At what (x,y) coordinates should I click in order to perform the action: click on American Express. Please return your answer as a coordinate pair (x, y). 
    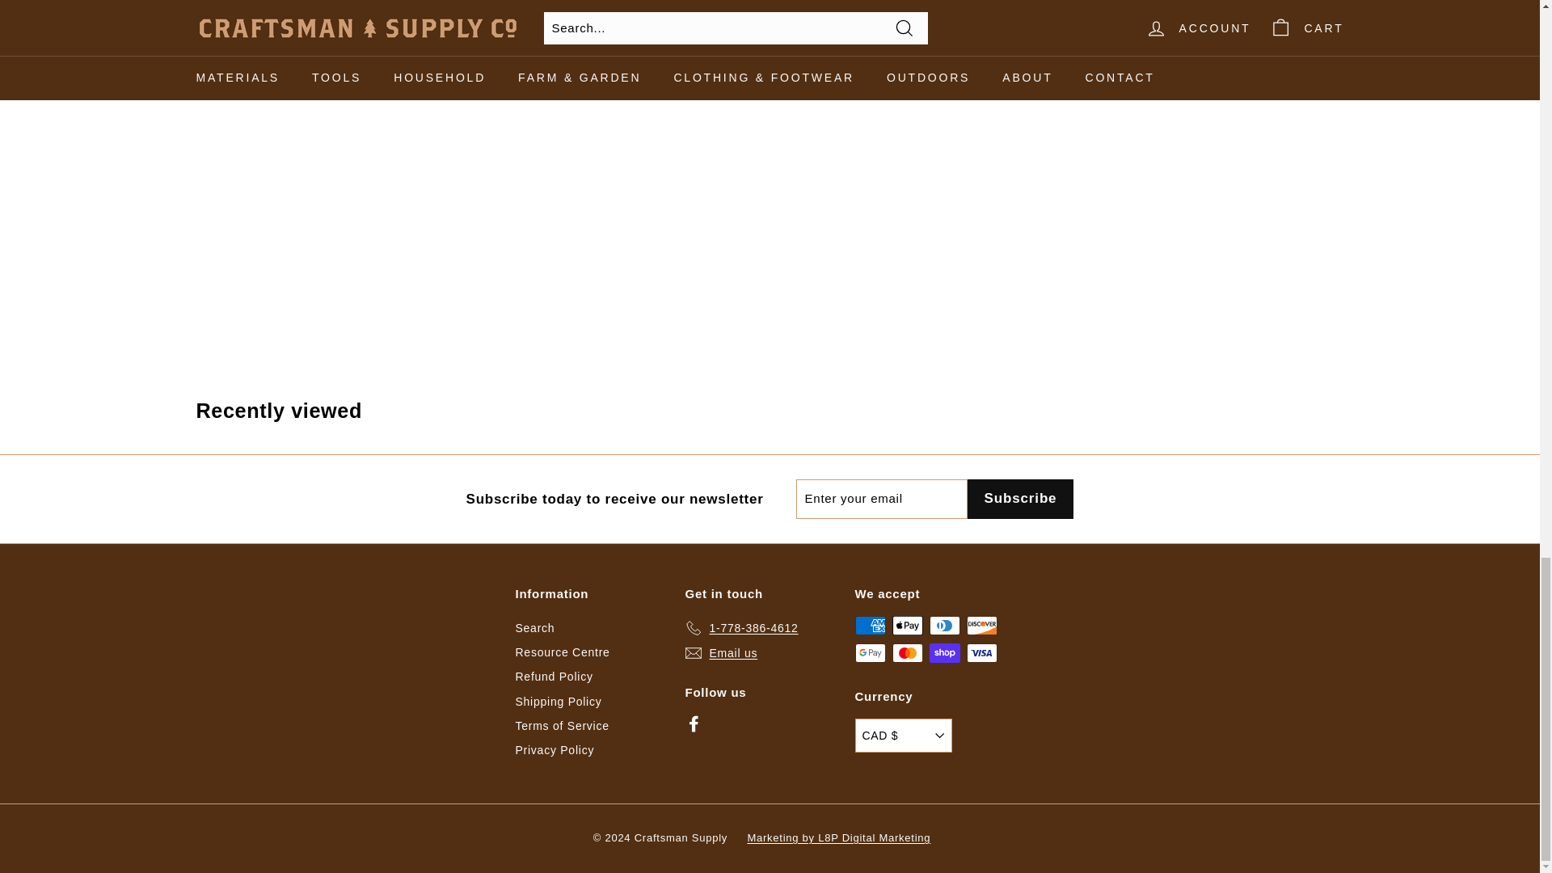
    Looking at the image, I should click on (870, 626).